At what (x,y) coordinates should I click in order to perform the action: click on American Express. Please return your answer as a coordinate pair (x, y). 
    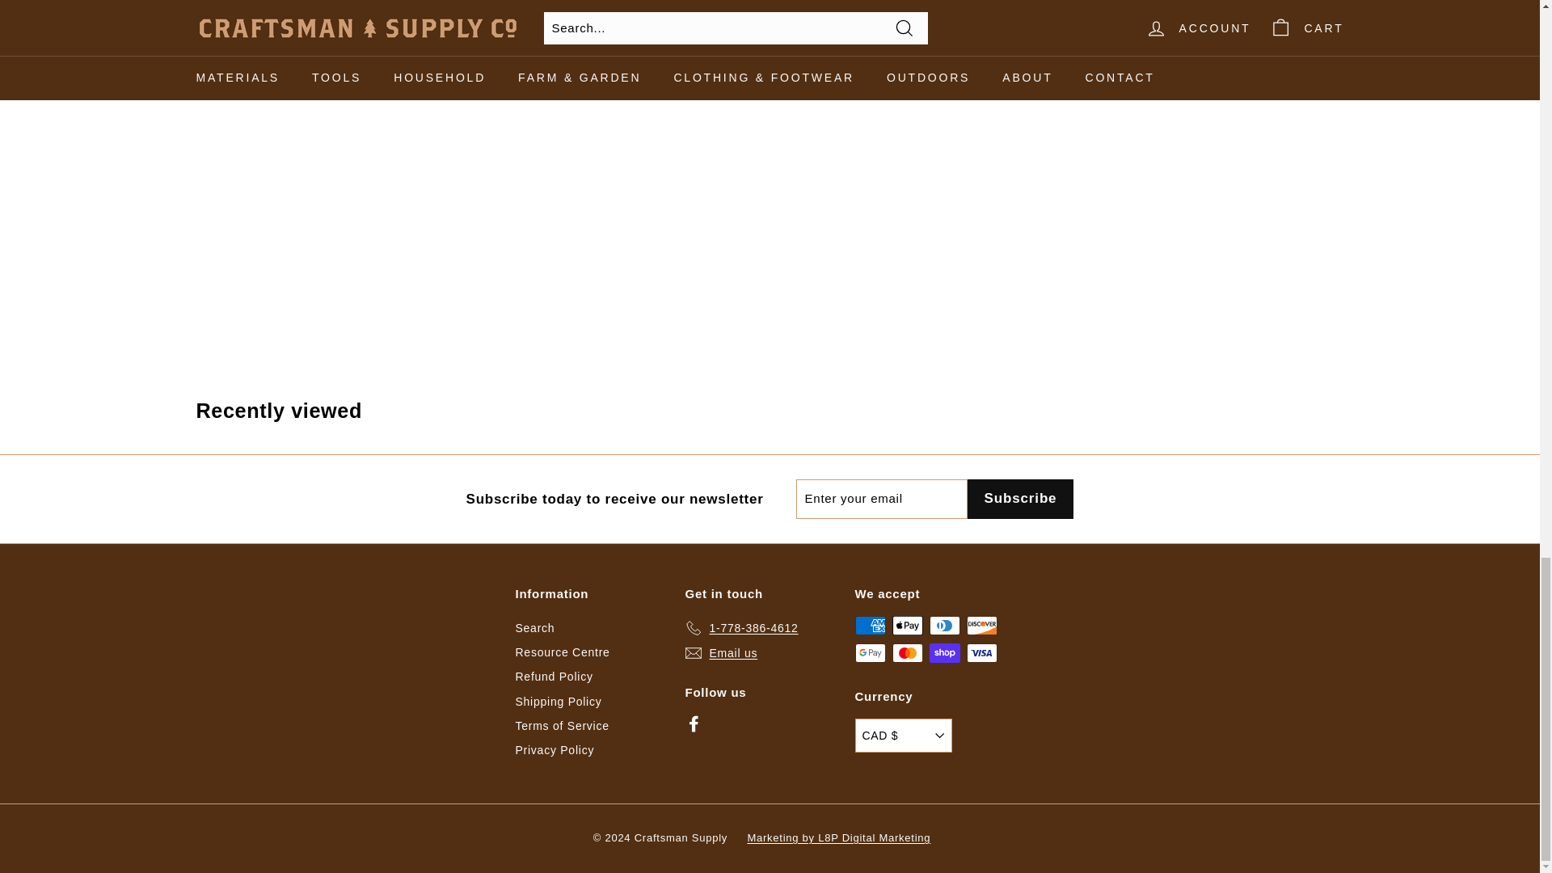
    Looking at the image, I should click on (870, 626).